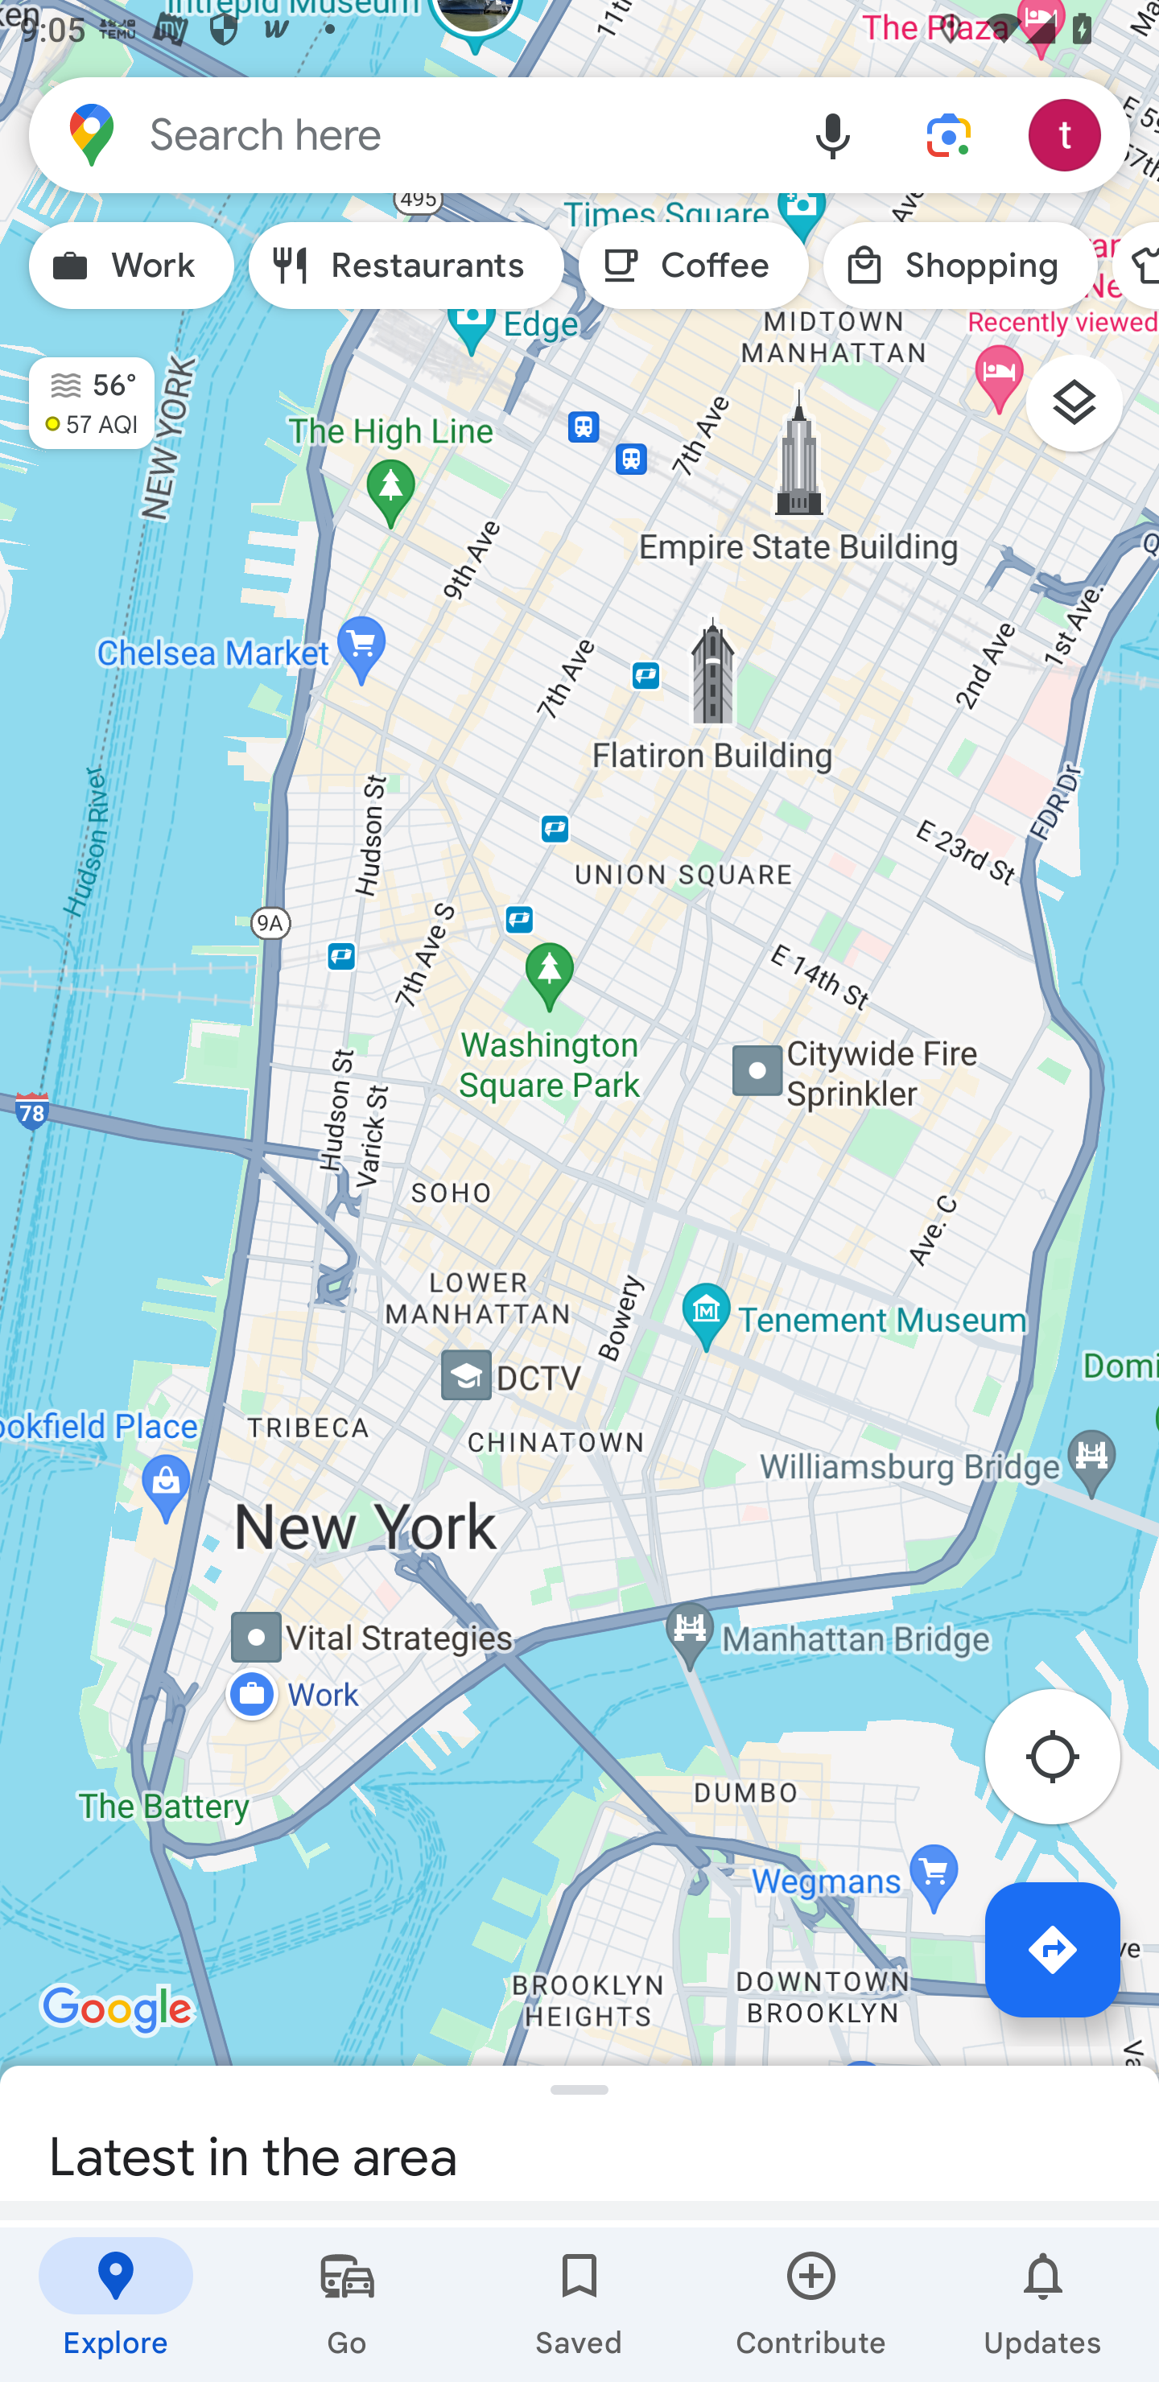 The image size is (1159, 2382). What do you see at coordinates (1088, 413) in the screenshot?
I see `Layers` at bounding box center [1088, 413].